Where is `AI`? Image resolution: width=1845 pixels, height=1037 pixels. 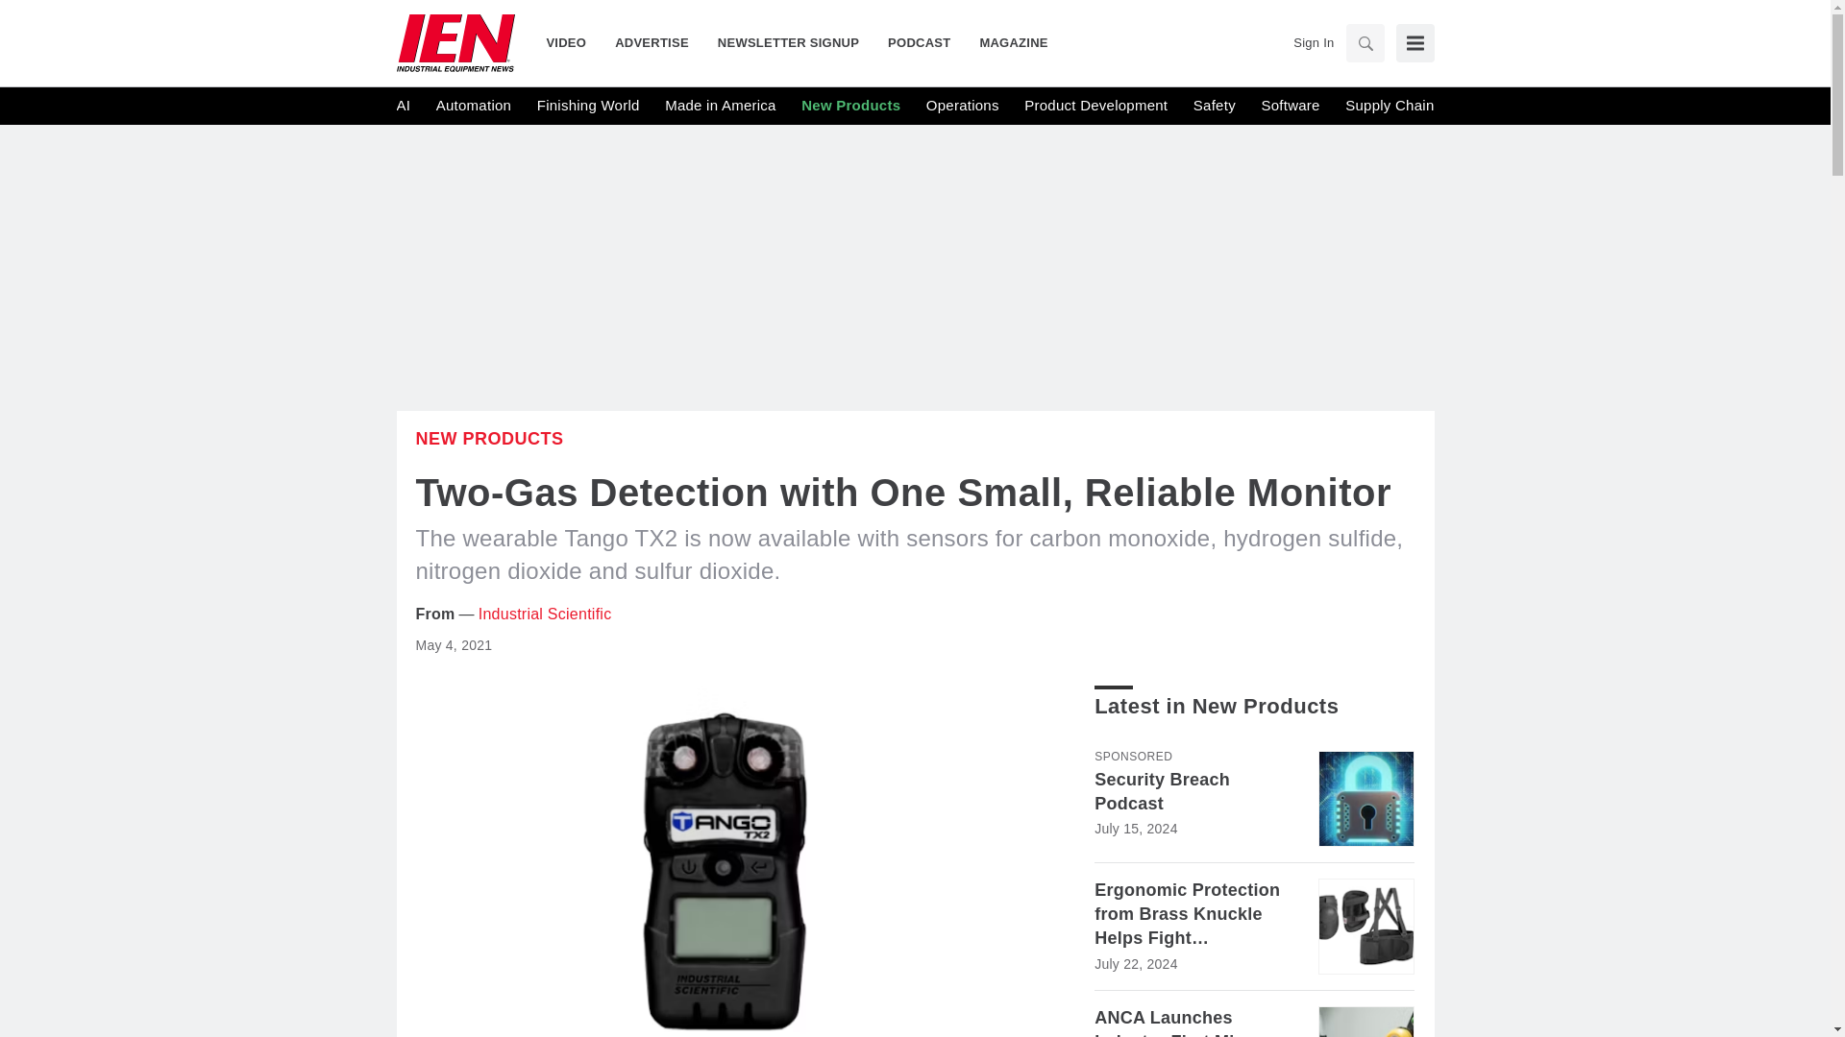
AI is located at coordinates (403, 106).